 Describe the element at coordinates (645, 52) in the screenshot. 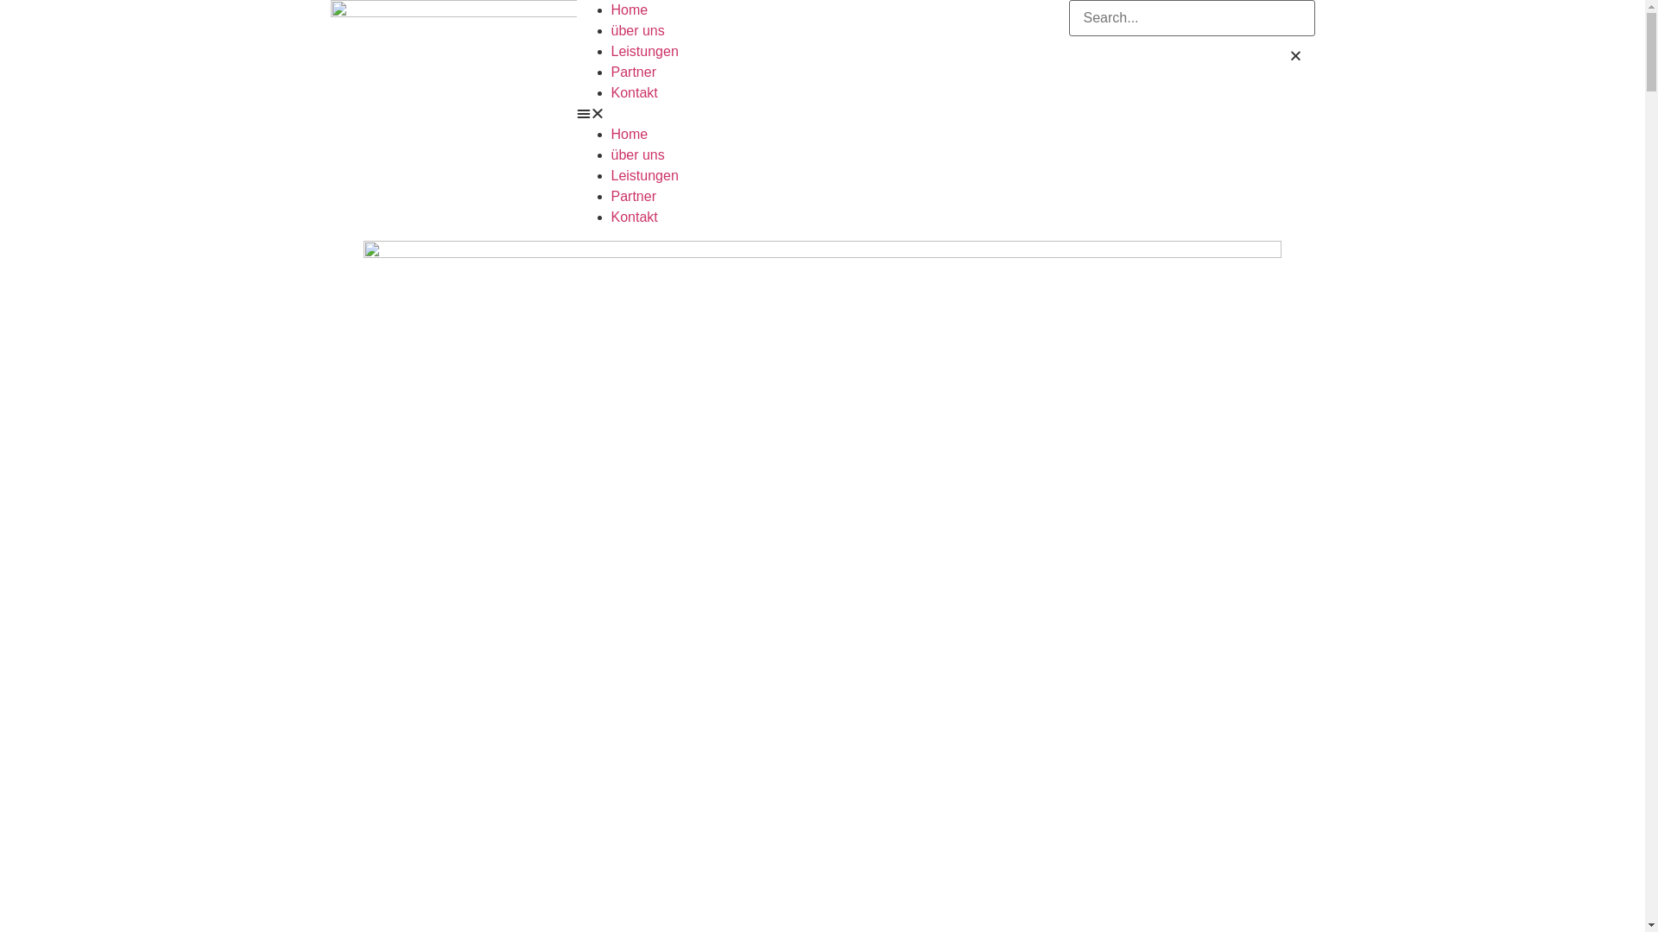

I see `Leistungen` at that location.